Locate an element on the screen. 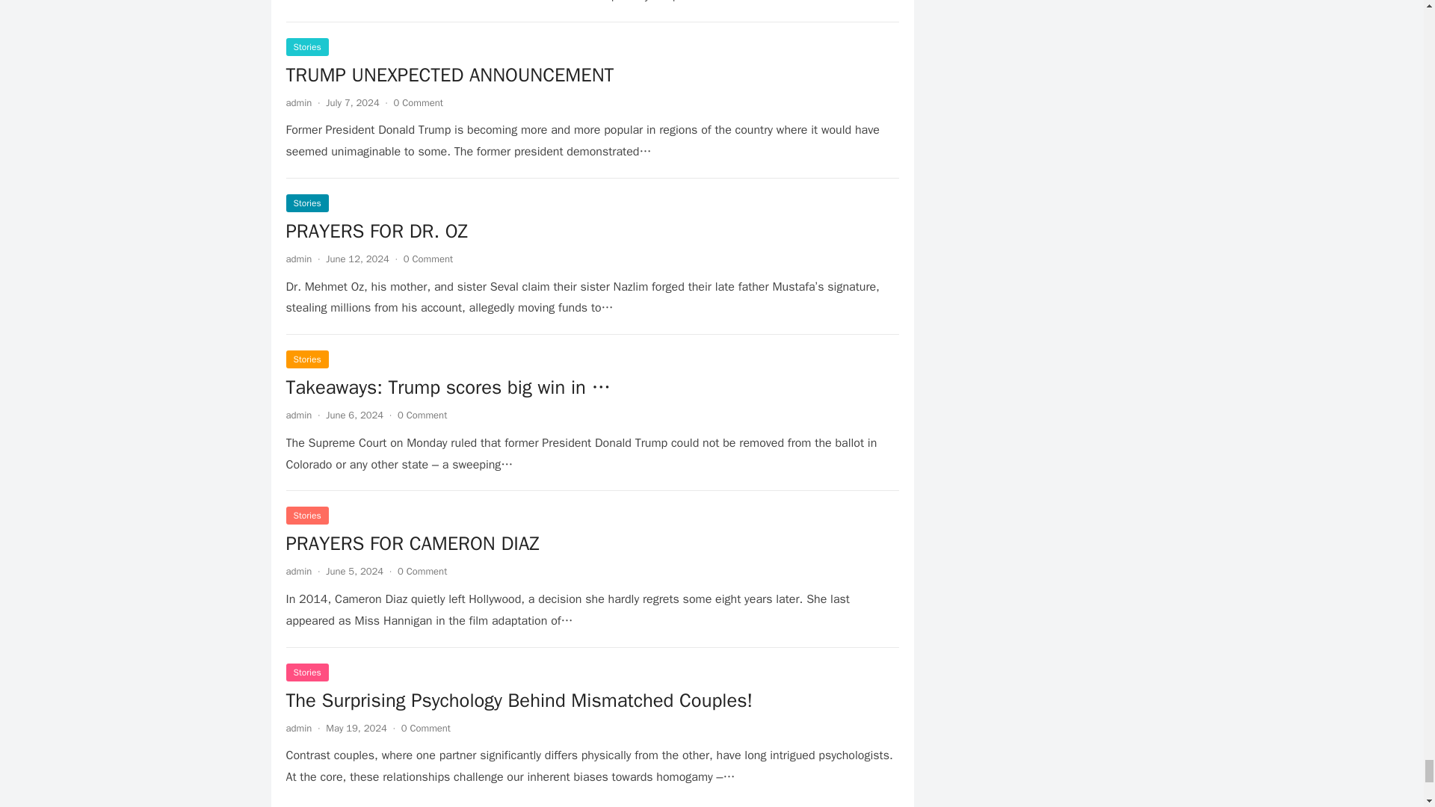 This screenshot has height=807, width=1435. Posts by admin is located at coordinates (298, 259).